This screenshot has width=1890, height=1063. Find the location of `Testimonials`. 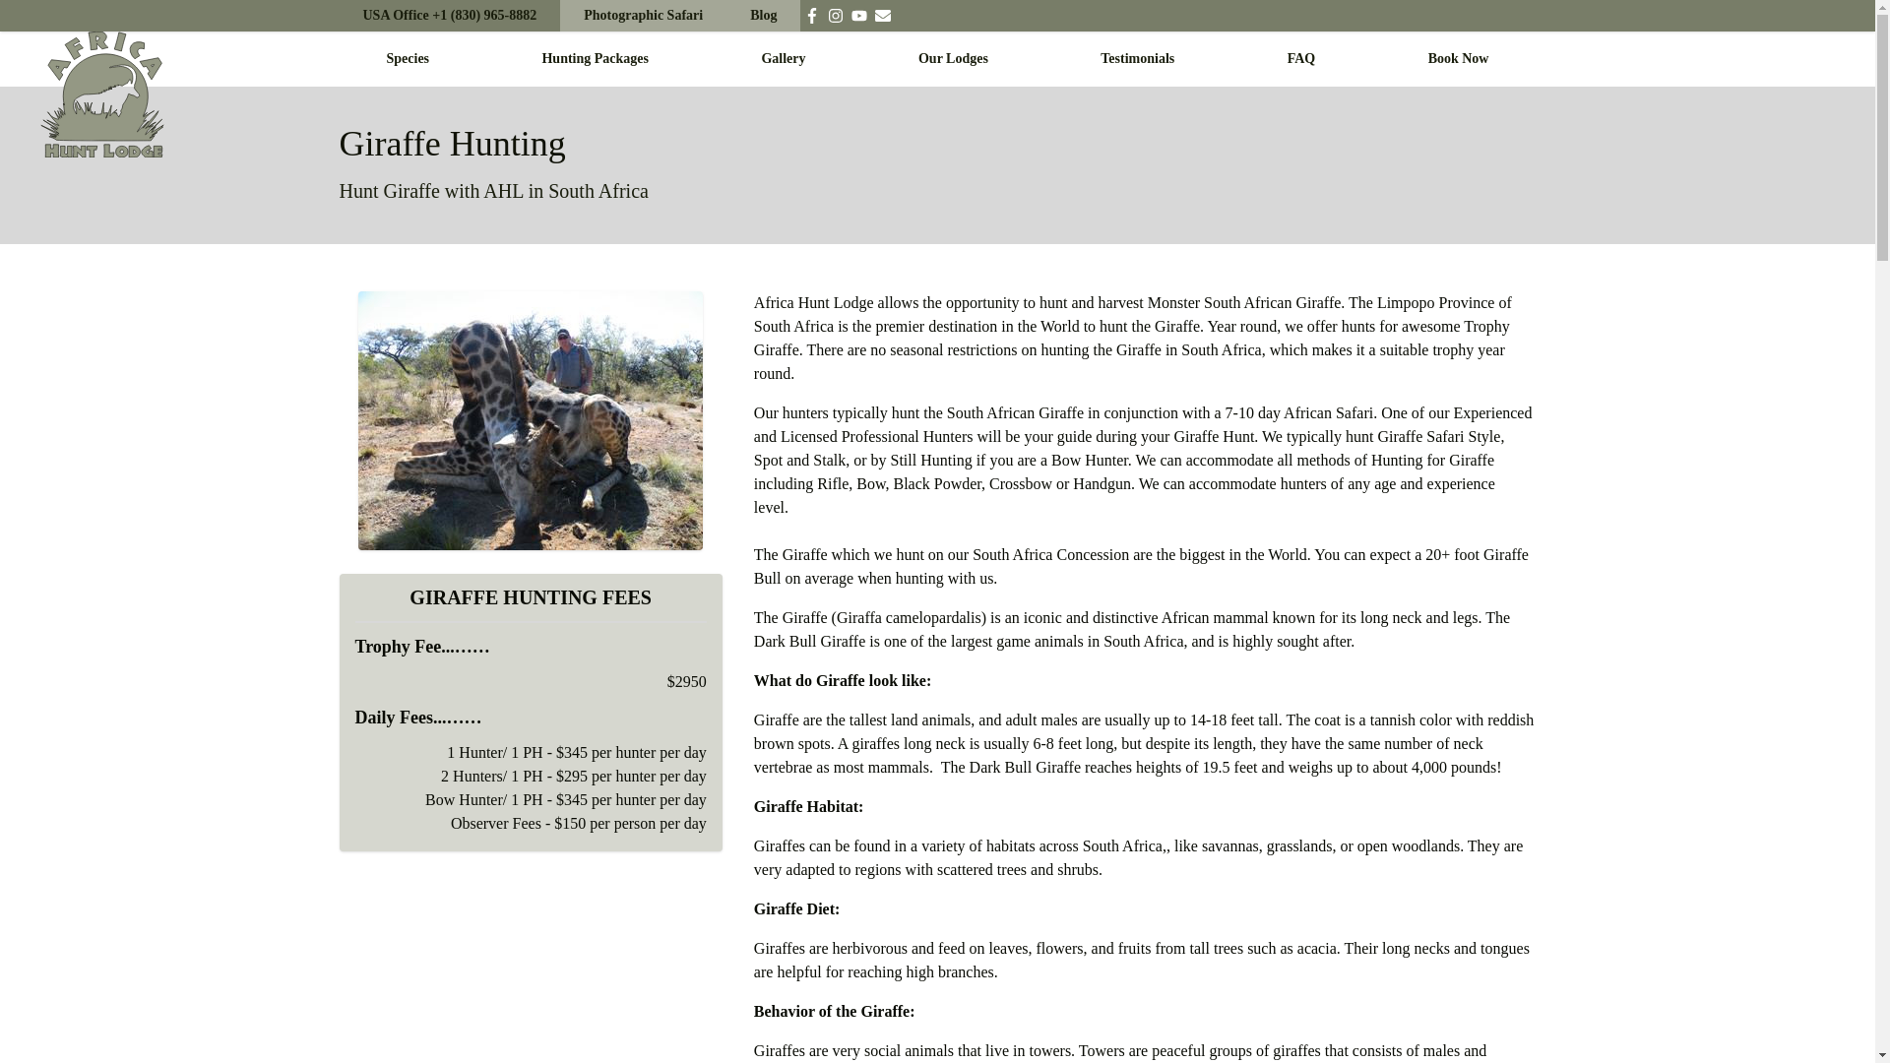

Testimonials is located at coordinates (1136, 58).